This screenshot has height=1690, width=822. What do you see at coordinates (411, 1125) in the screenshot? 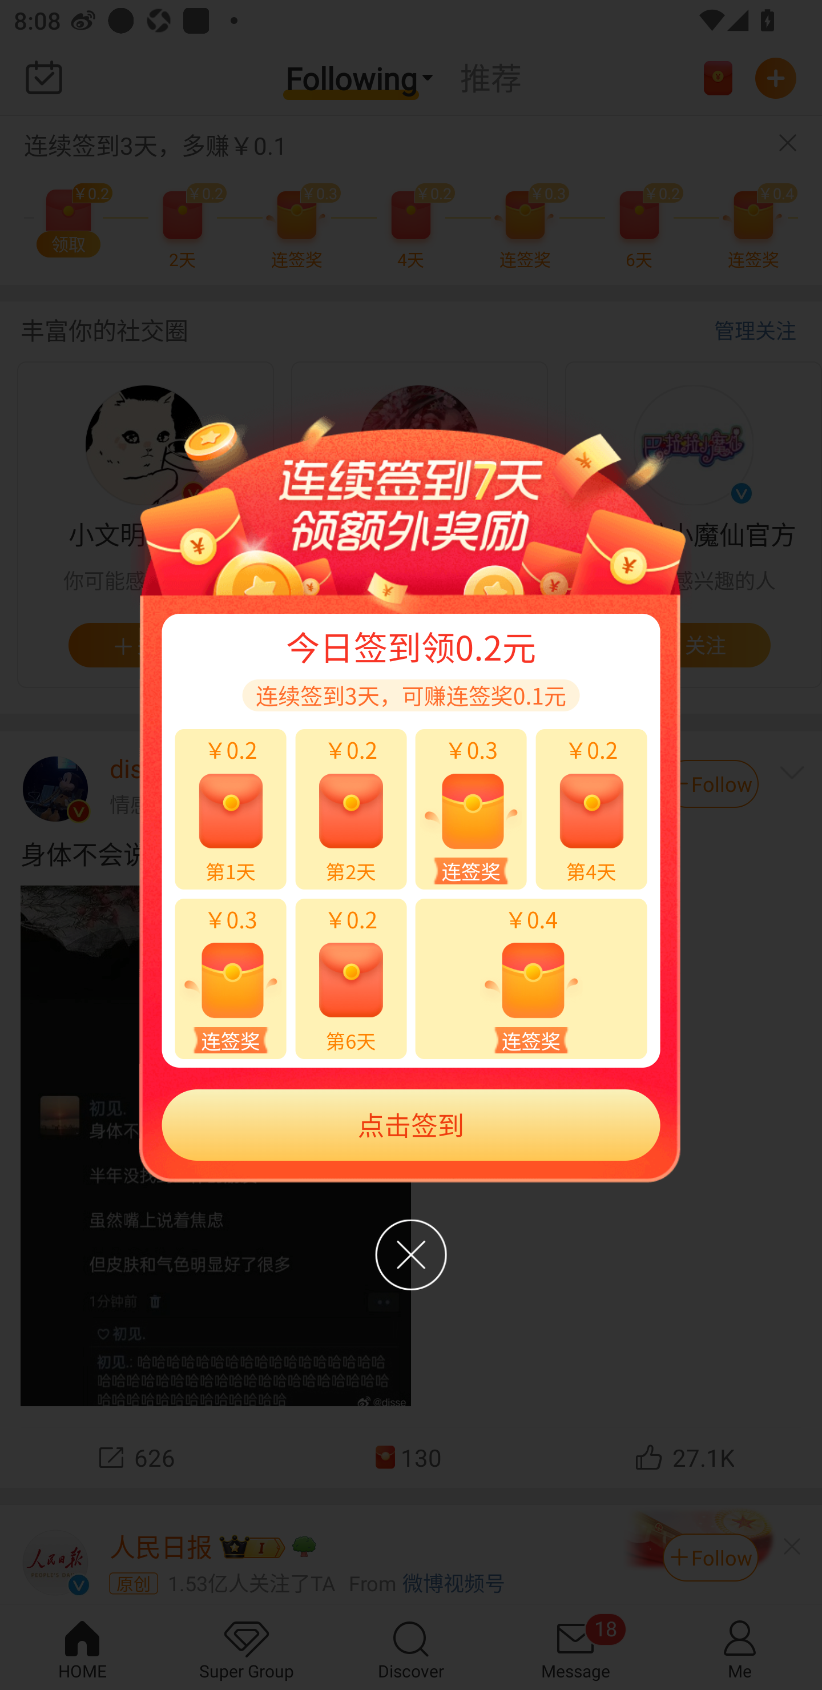
I see `点击签到` at bounding box center [411, 1125].